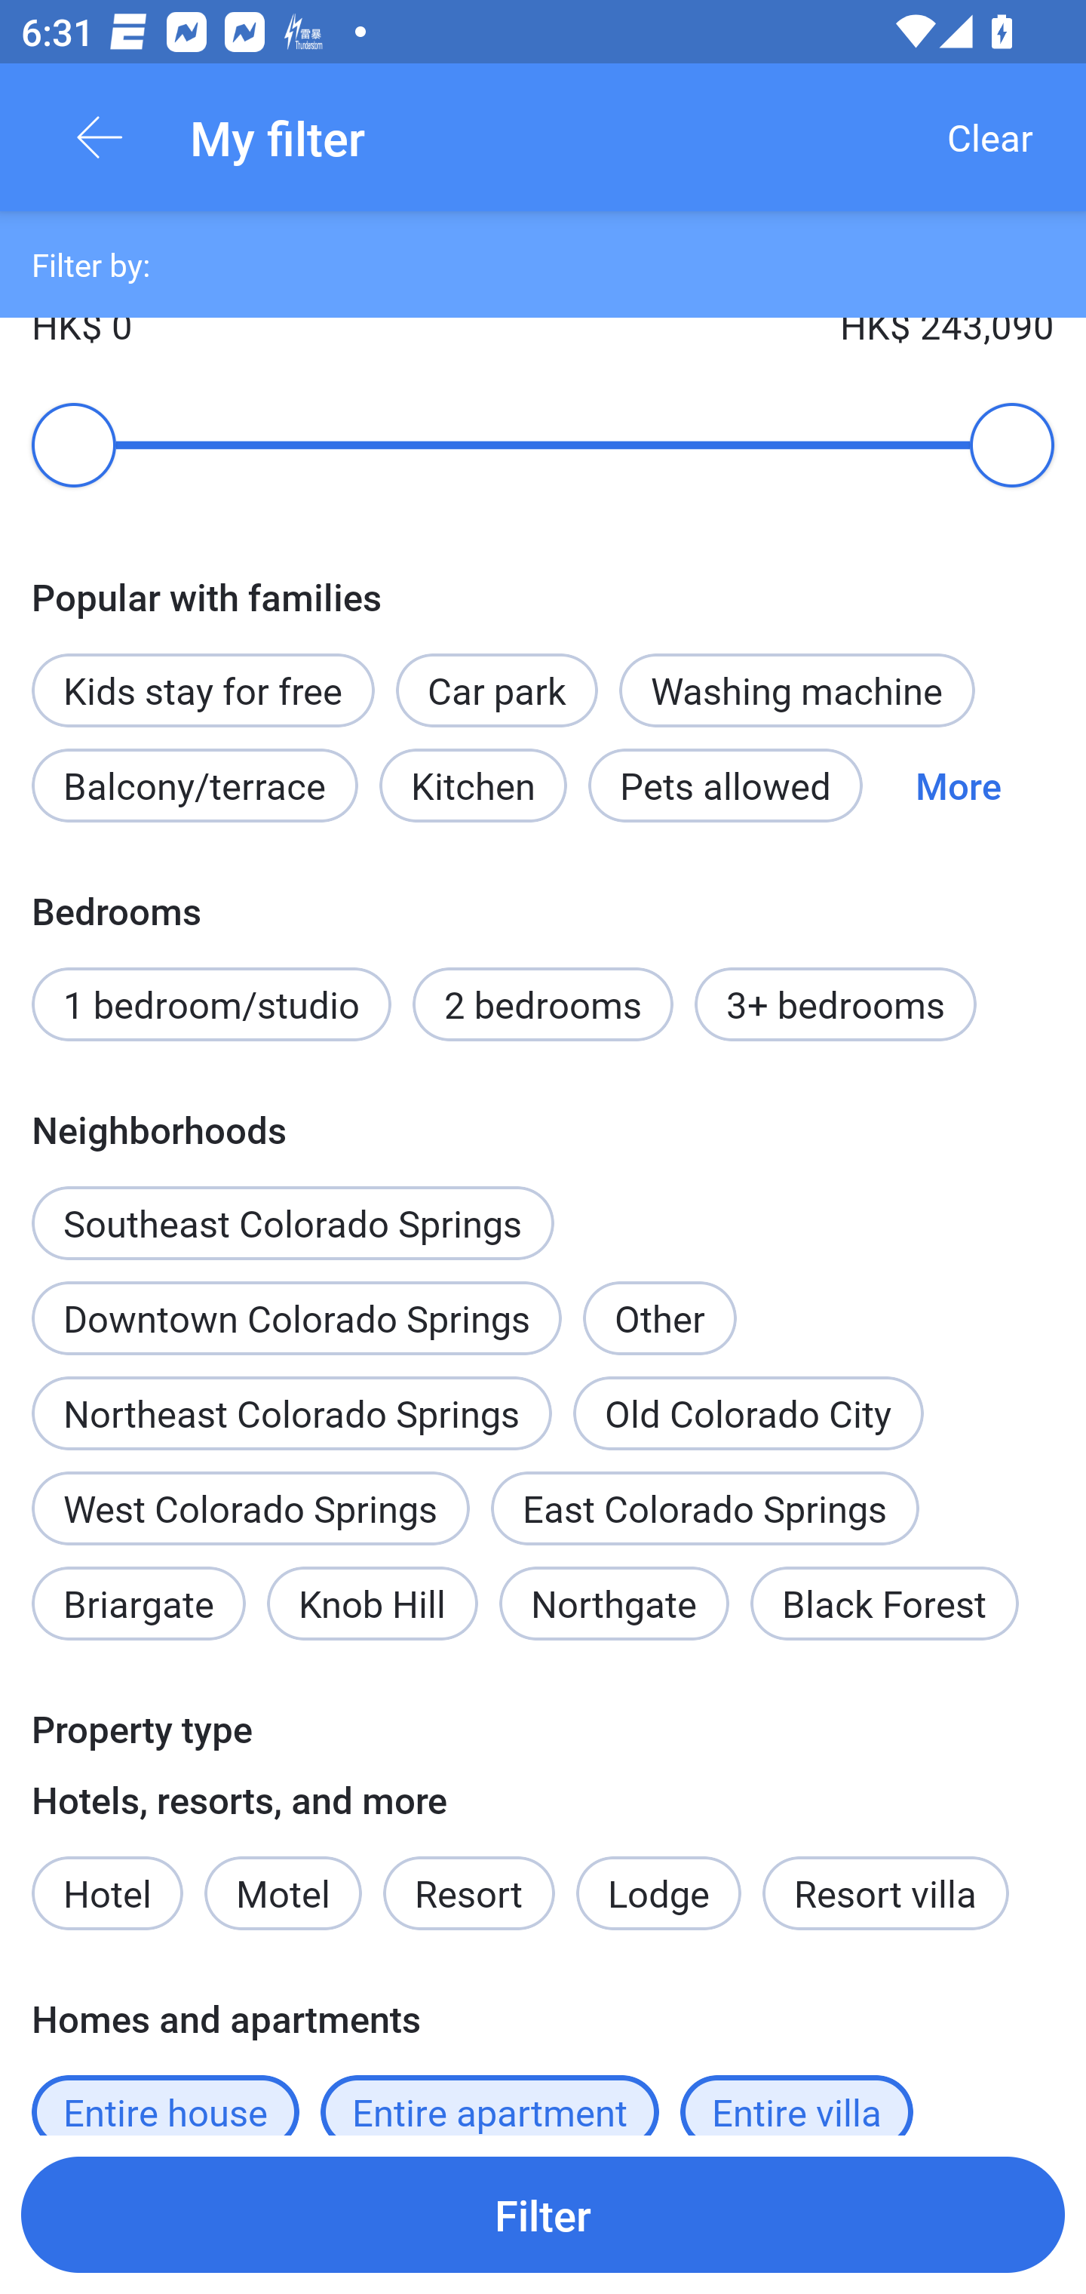 This screenshot has width=1086, height=2294. I want to click on Clear, so click(989, 137).